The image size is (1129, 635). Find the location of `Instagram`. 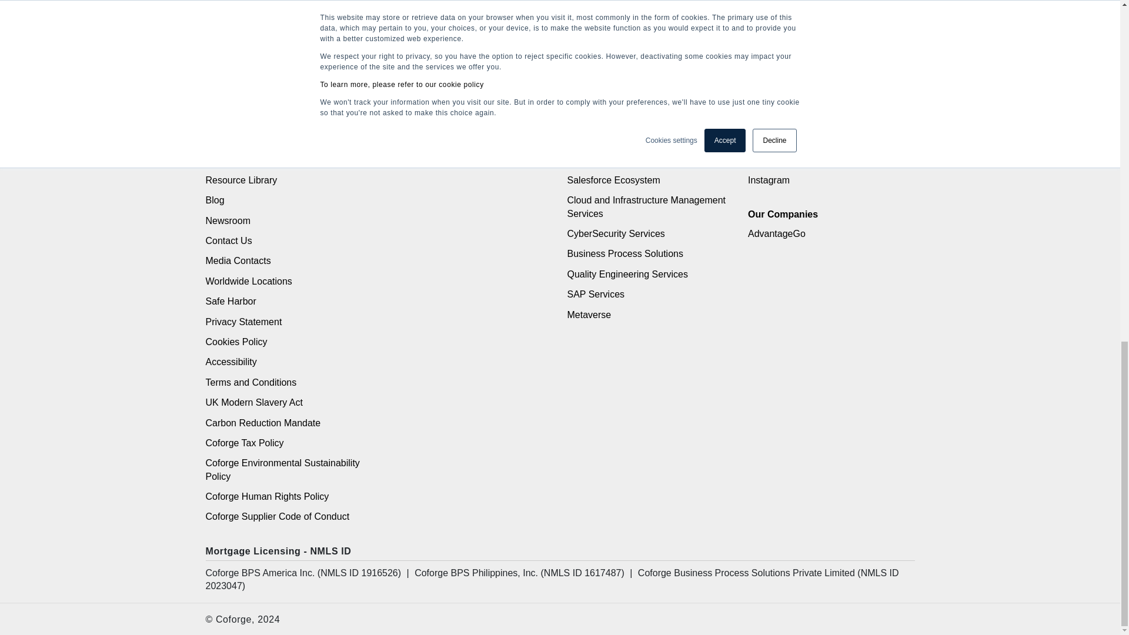

Instagram is located at coordinates (768, 180).